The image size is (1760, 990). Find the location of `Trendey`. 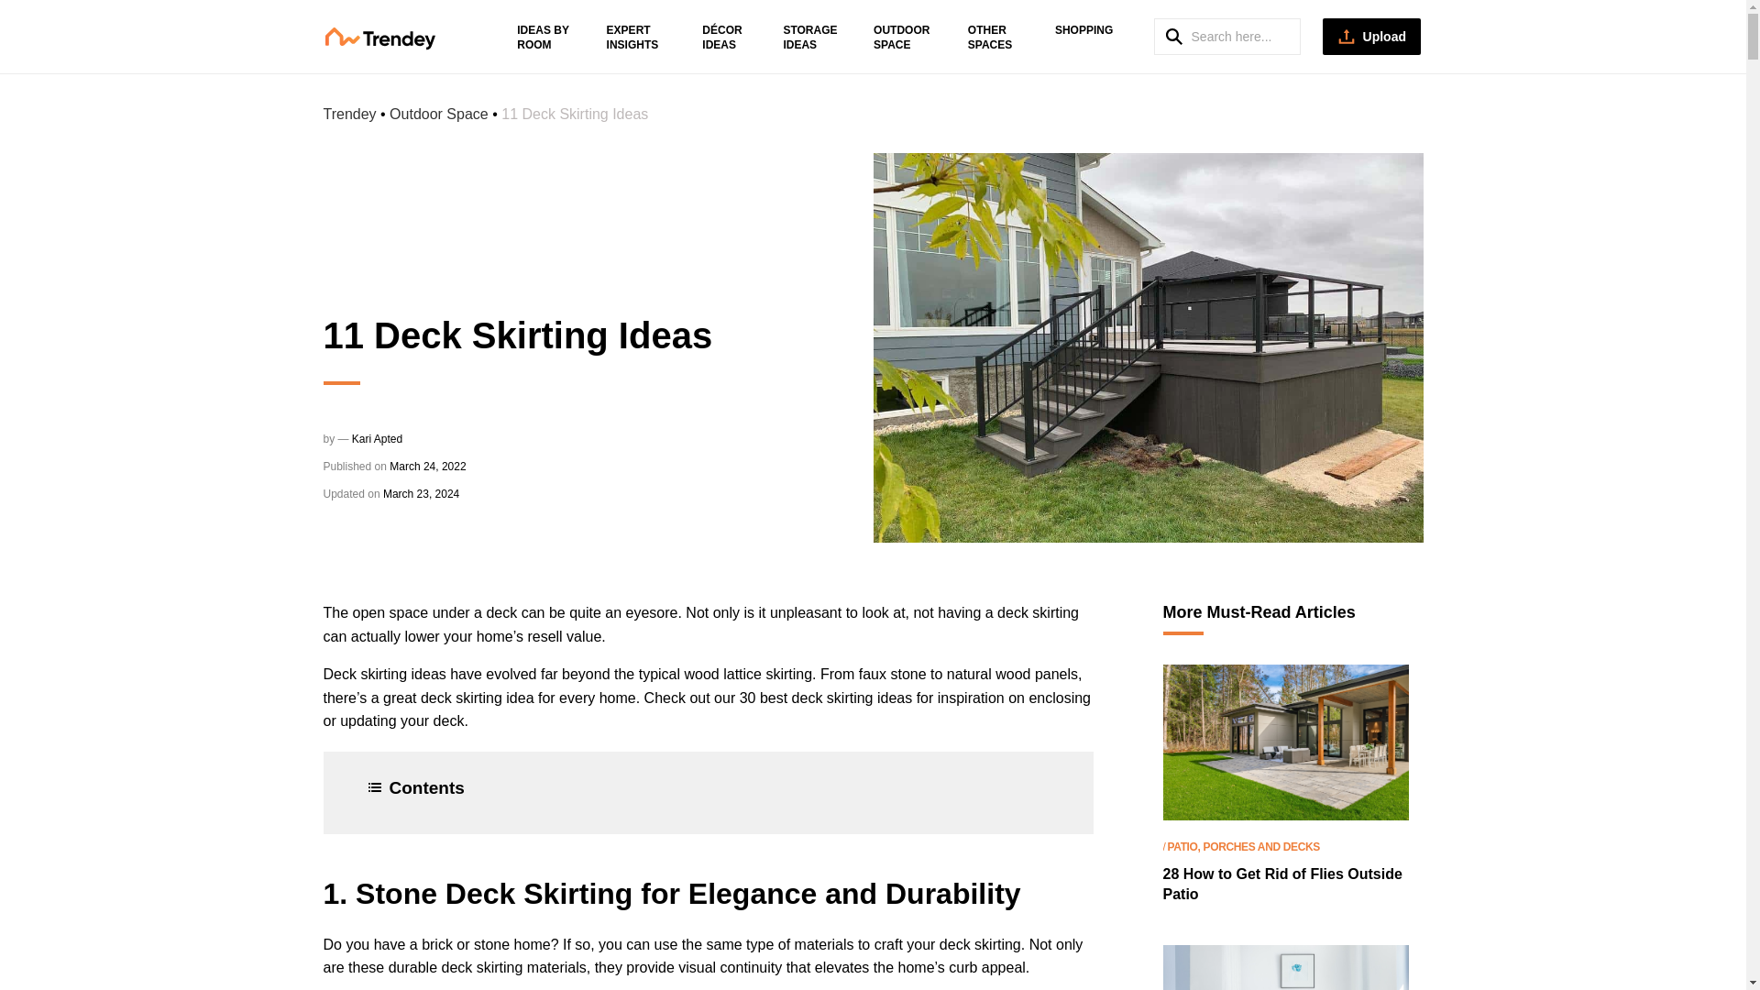

Trendey is located at coordinates (348, 114).